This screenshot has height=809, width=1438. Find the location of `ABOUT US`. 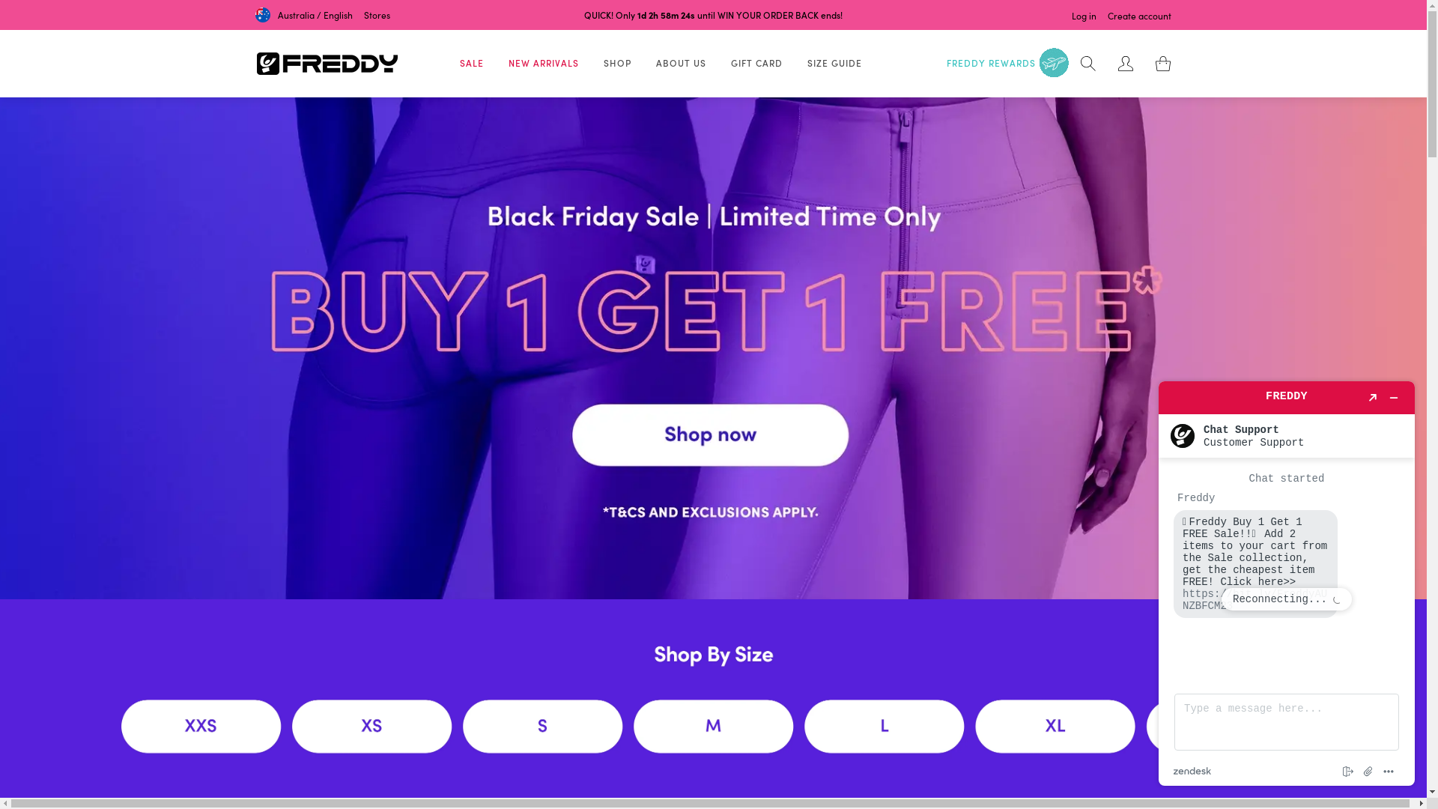

ABOUT US is located at coordinates (682, 64).